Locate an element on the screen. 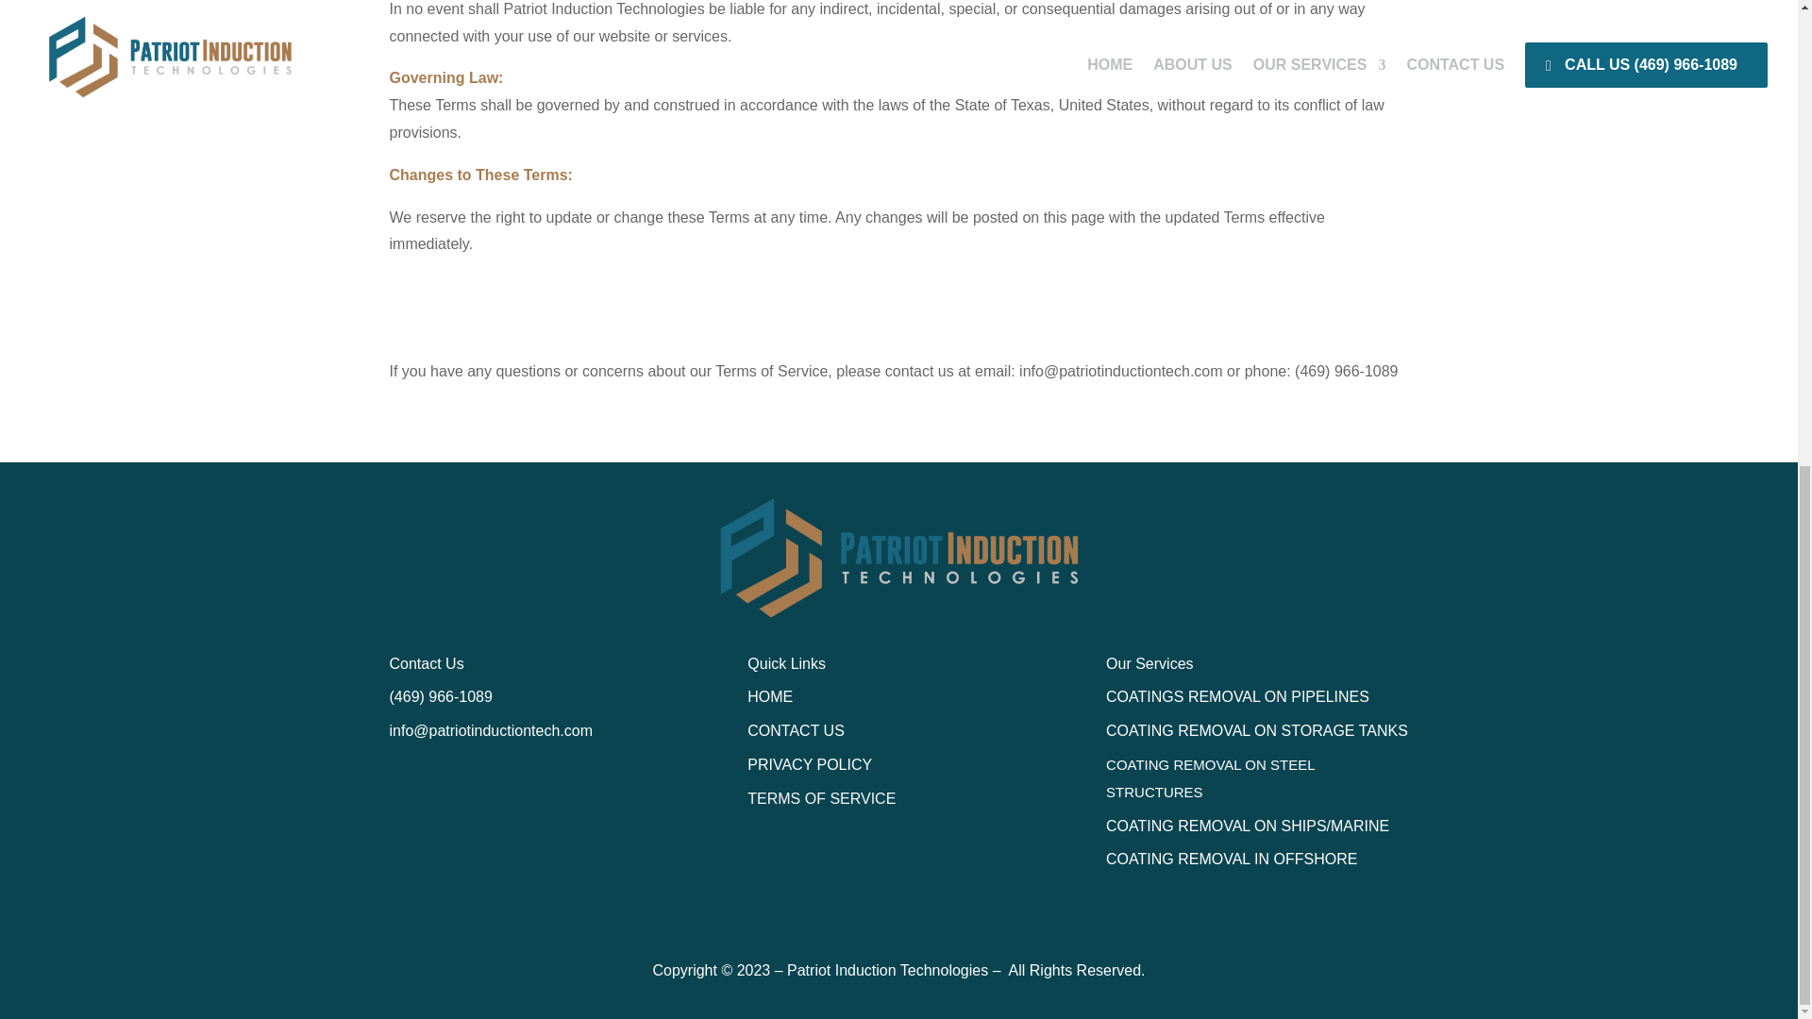  COATING REMOVAL ON STORAGE TANKS is located at coordinates (1256, 730).